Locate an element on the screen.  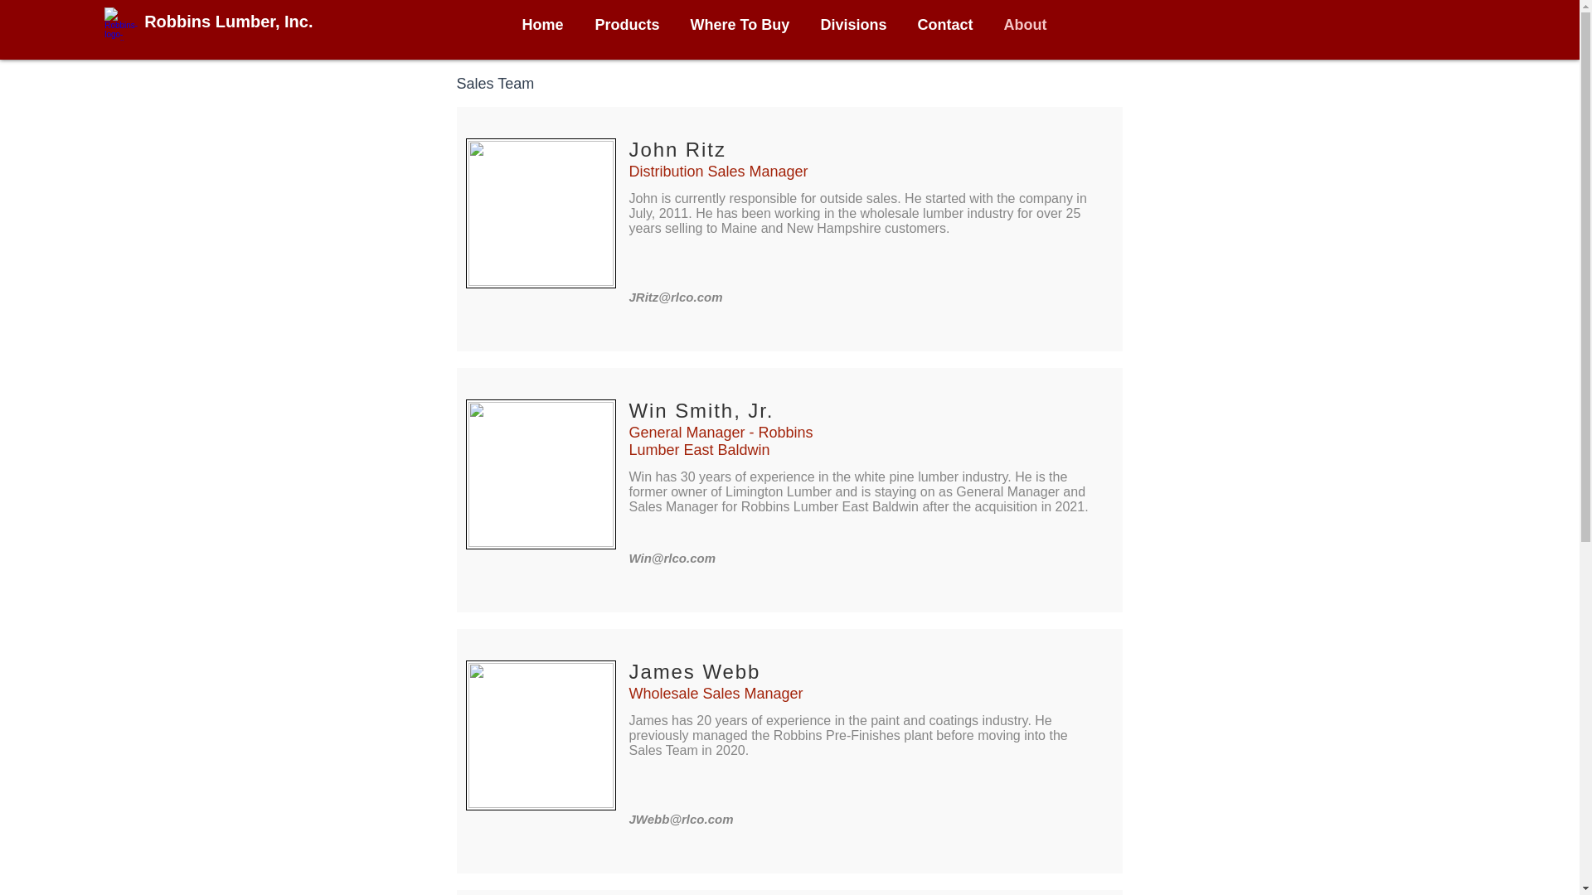
Products is located at coordinates (635, 25).